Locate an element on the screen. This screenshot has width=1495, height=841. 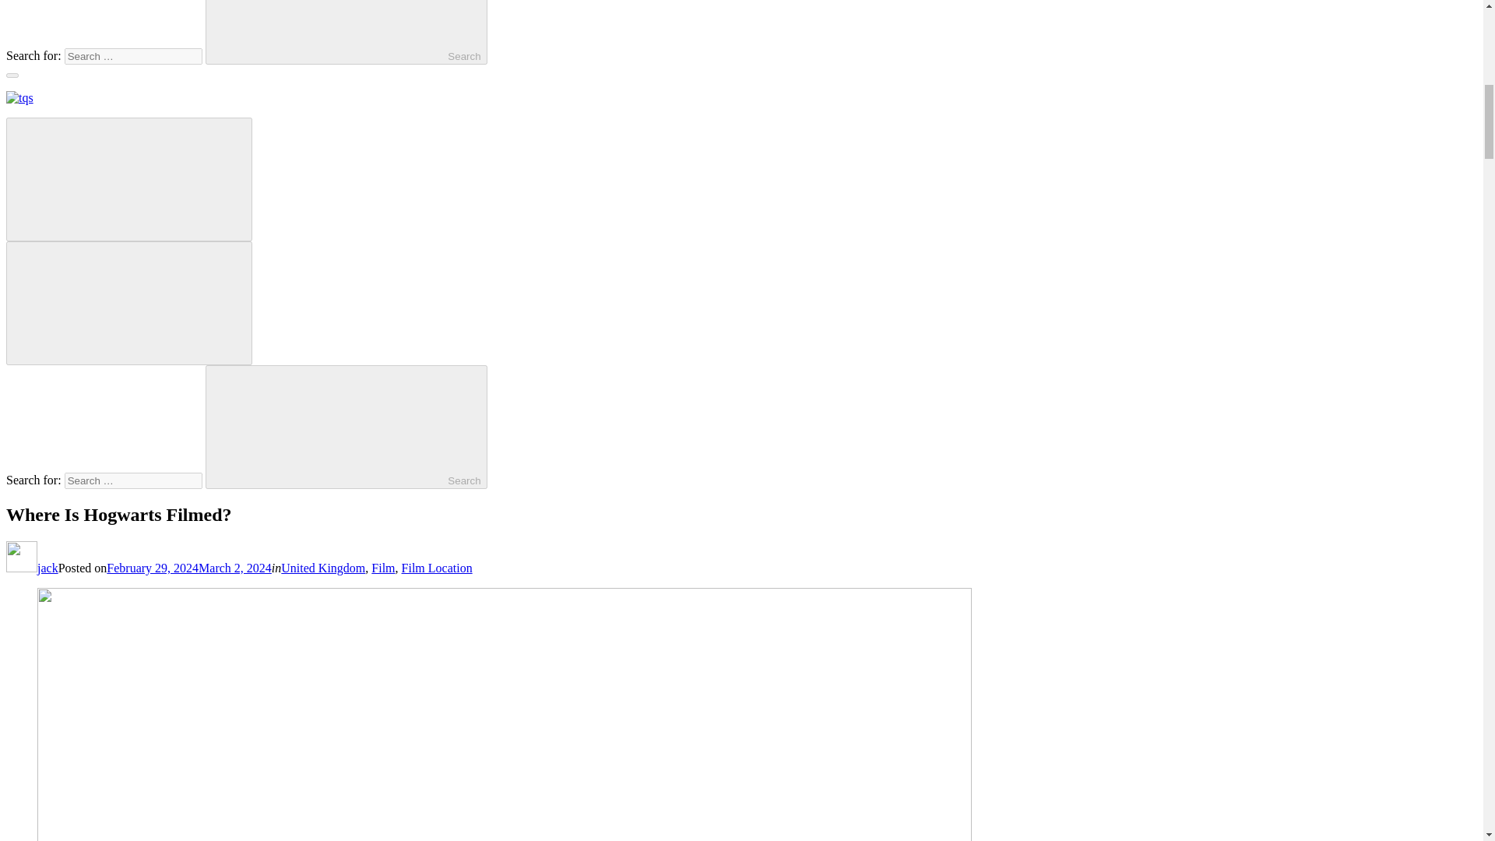
Search is located at coordinates (346, 427).